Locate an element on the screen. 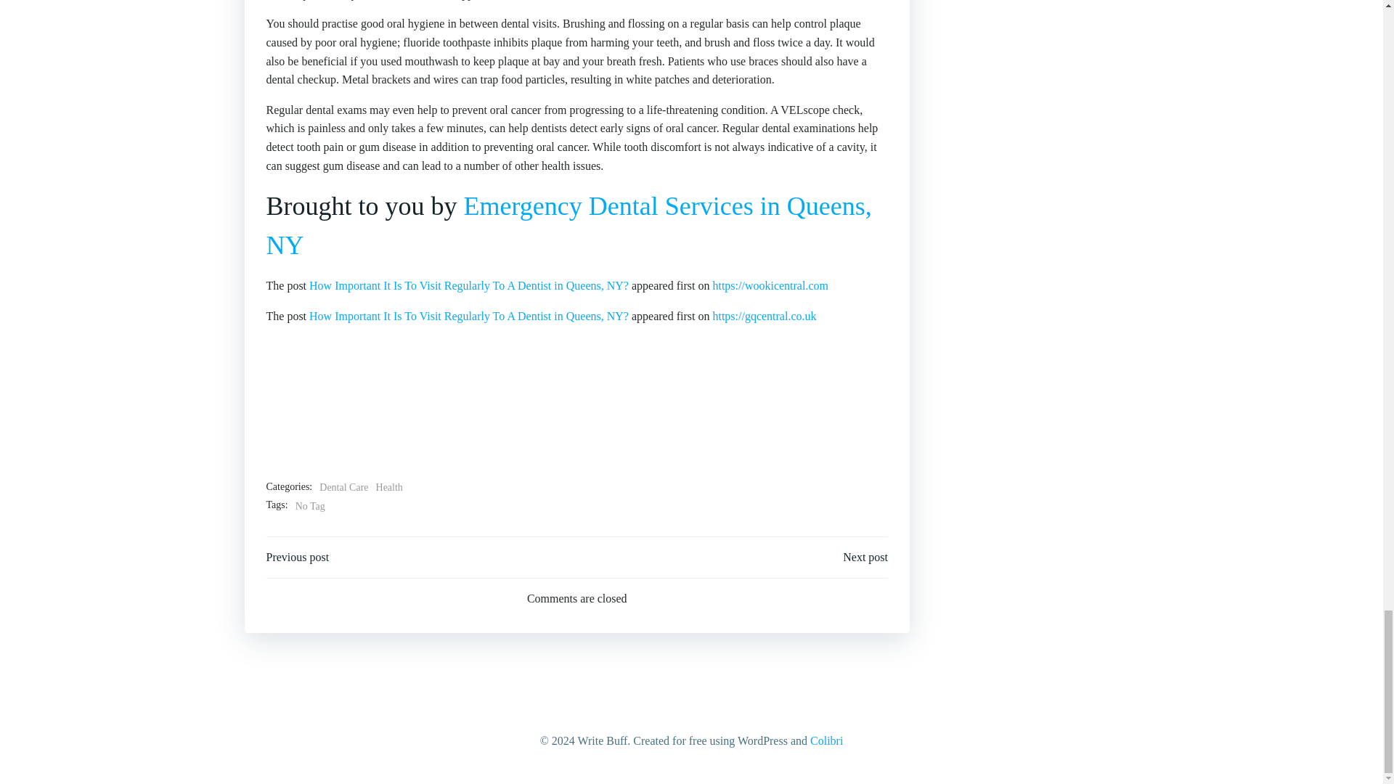 The height and width of the screenshot is (784, 1394). Next post is located at coordinates (865, 558).